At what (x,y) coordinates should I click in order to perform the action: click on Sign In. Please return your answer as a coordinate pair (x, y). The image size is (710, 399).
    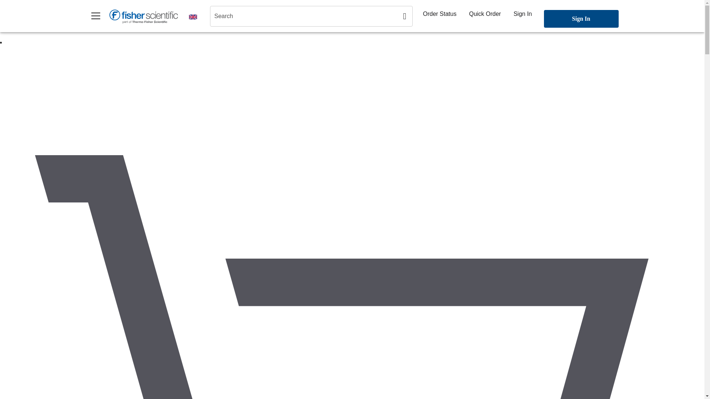
    Looking at the image, I should click on (581, 18).